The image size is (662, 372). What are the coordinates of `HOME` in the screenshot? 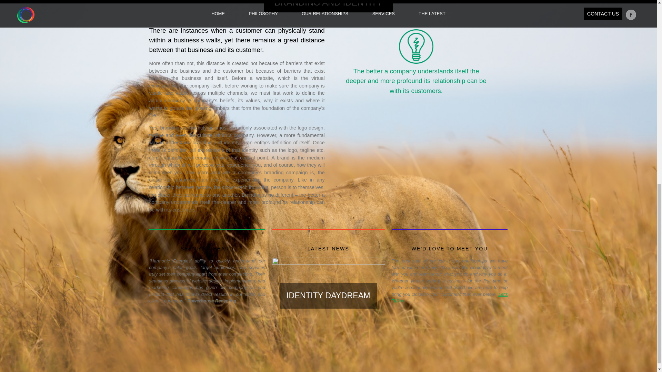 It's located at (274, 344).